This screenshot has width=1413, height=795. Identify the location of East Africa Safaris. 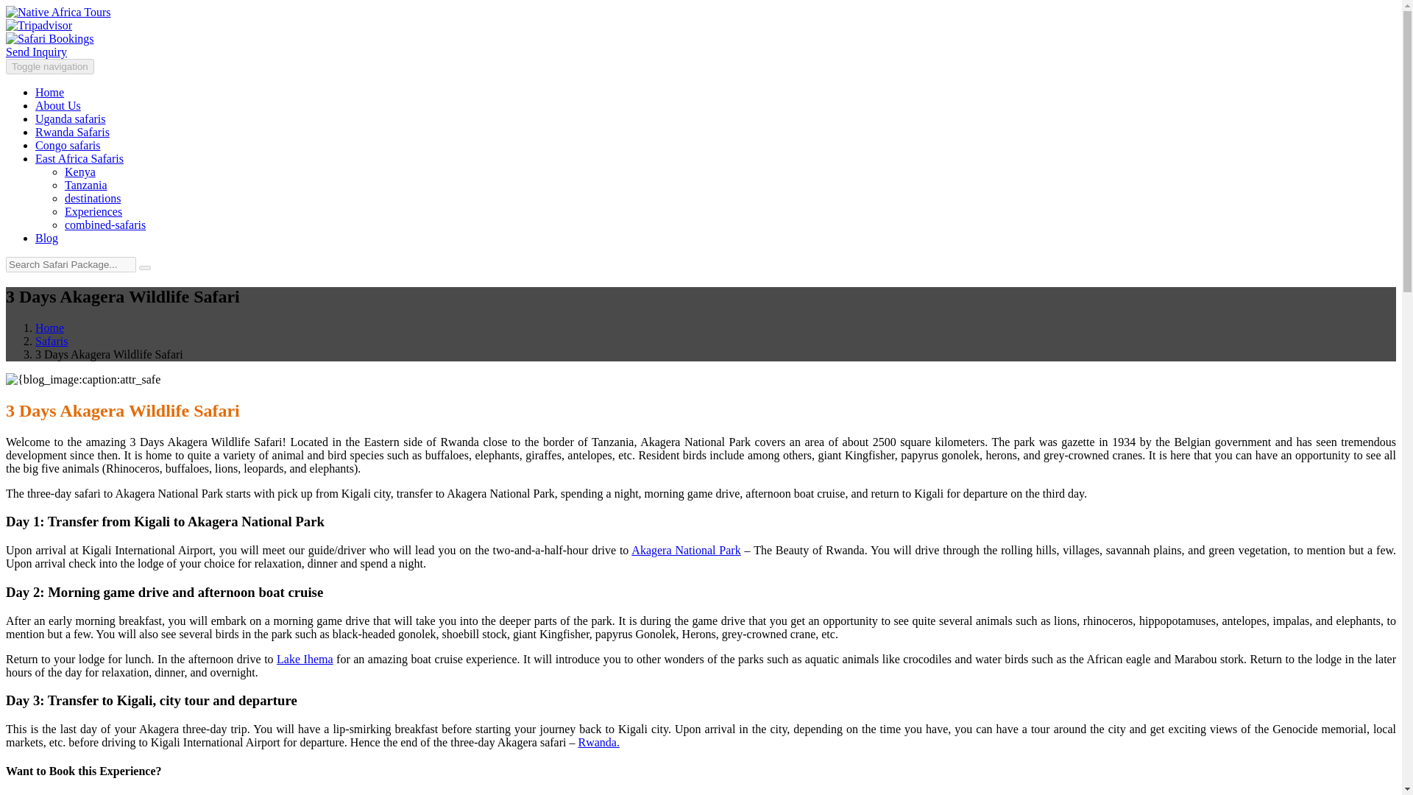
(79, 158).